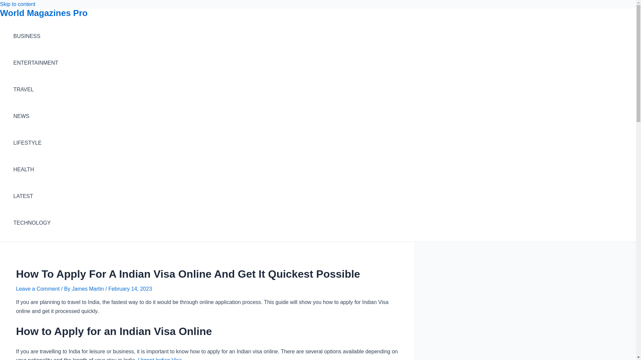 The height and width of the screenshot is (360, 641). I want to click on LATEST, so click(36, 196).